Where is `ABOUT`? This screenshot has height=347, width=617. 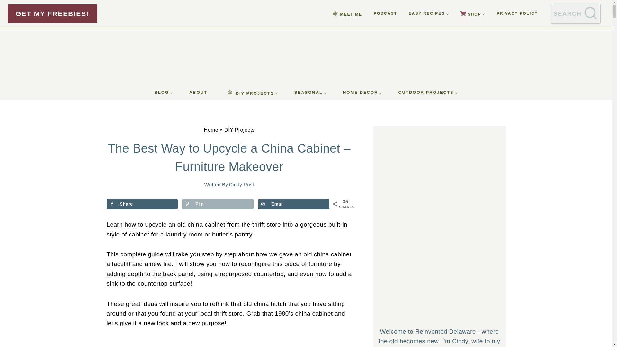 ABOUT is located at coordinates (201, 93).